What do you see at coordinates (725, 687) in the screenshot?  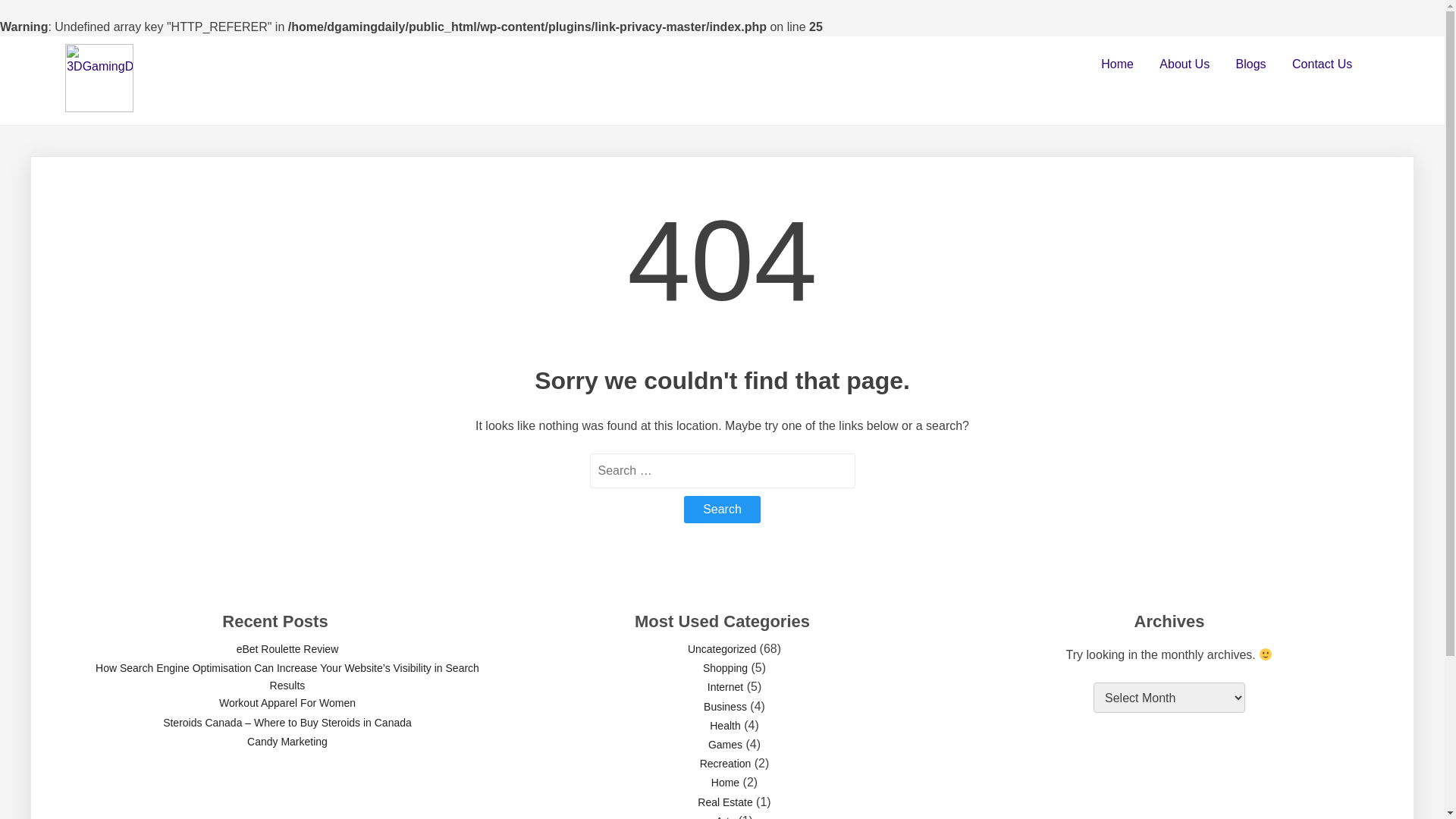 I see `Internet` at bounding box center [725, 687].